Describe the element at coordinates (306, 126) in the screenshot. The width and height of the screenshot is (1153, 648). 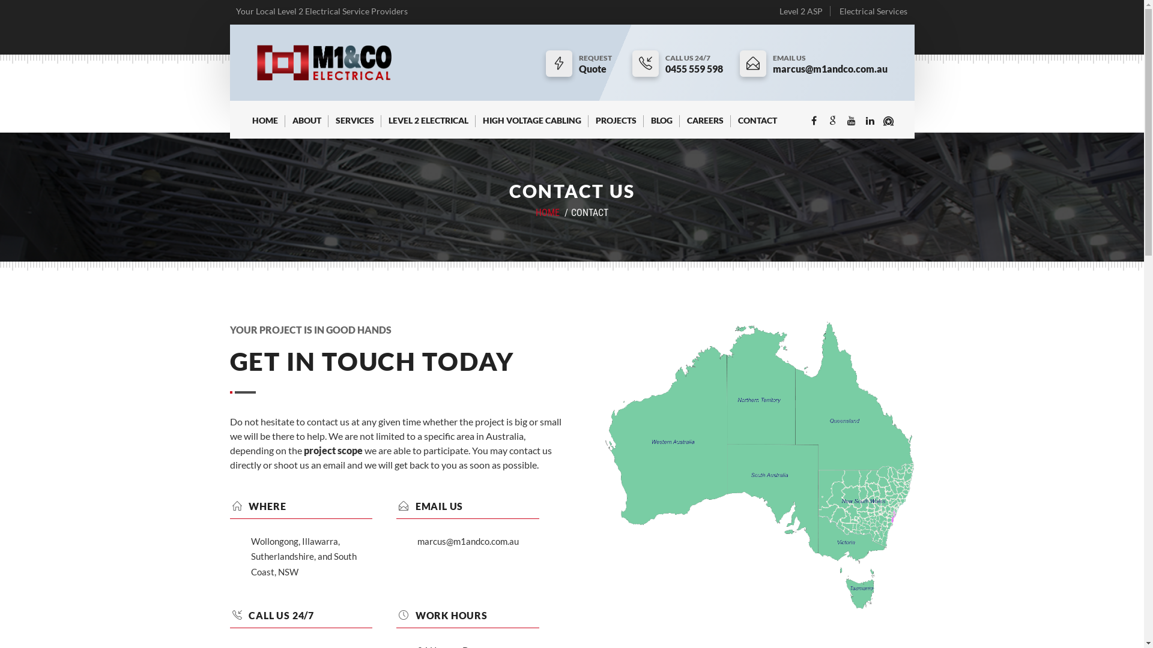
I see `ABOUT` at that location.